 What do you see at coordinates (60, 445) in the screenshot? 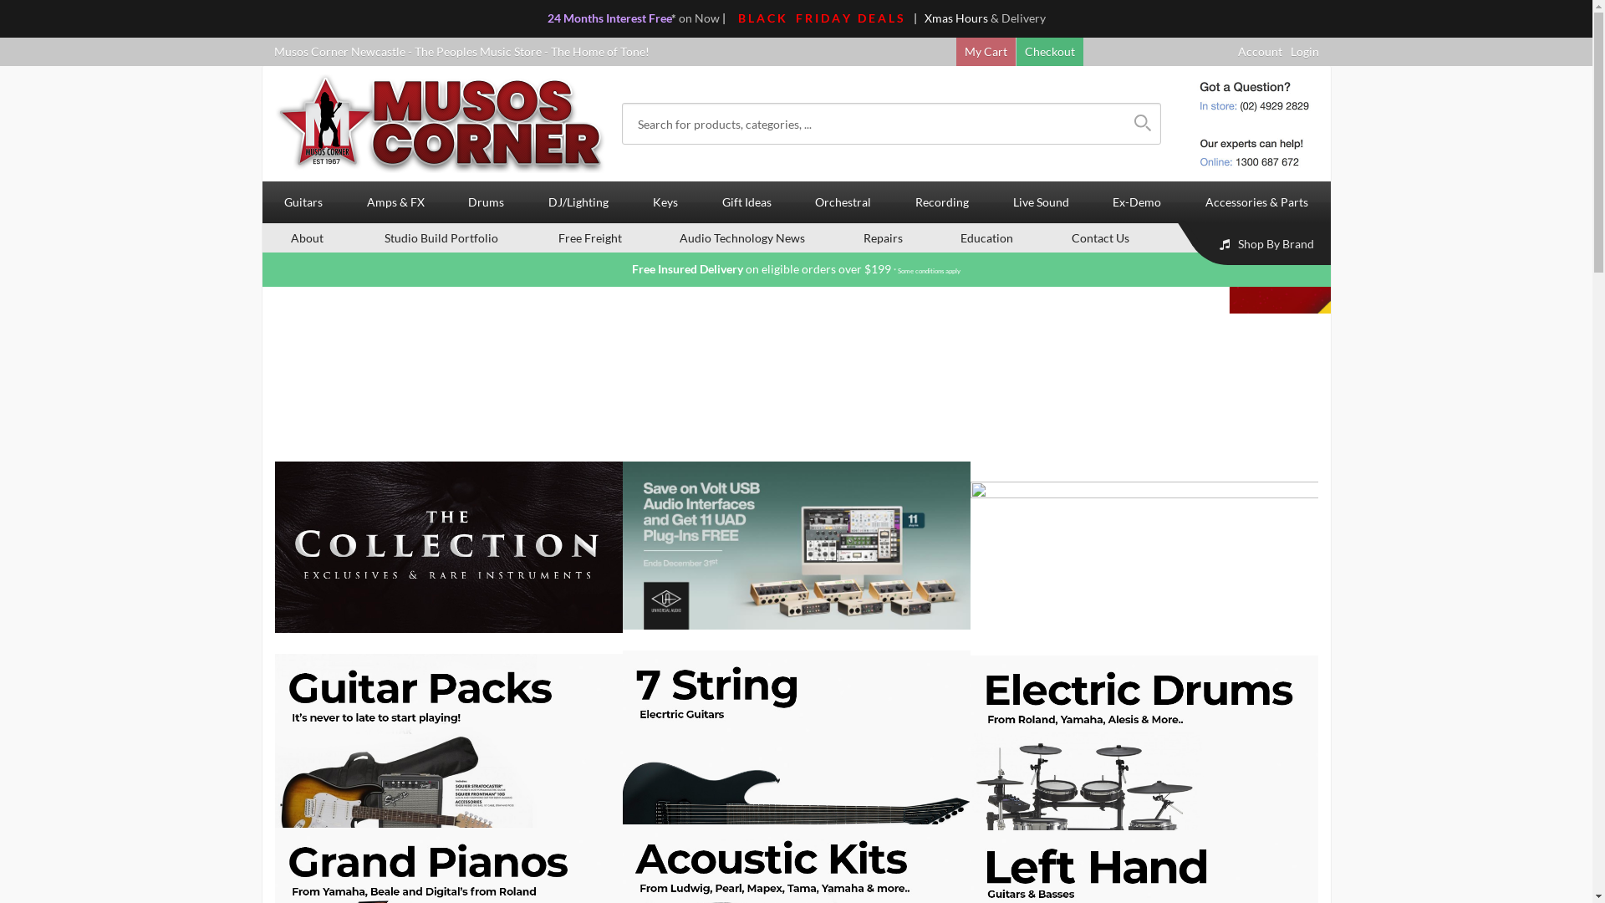
I see `Gifts Under $29` at bounding box center [60, 445].